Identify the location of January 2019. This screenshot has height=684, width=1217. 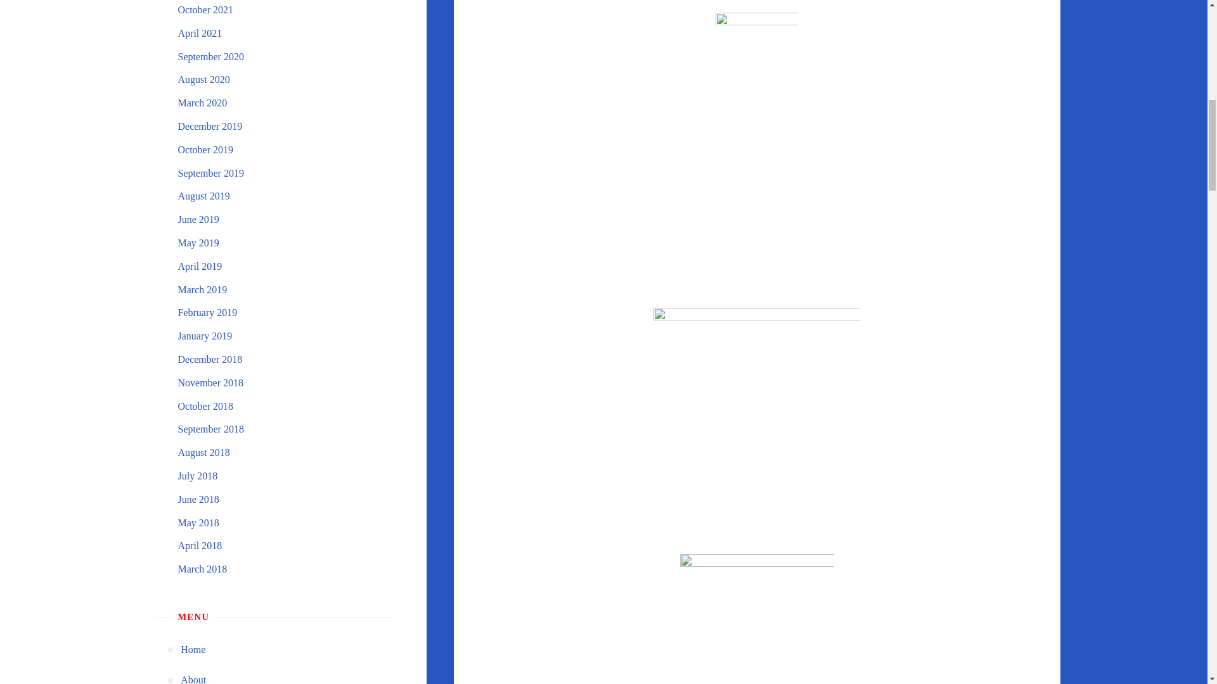
(205, 336).